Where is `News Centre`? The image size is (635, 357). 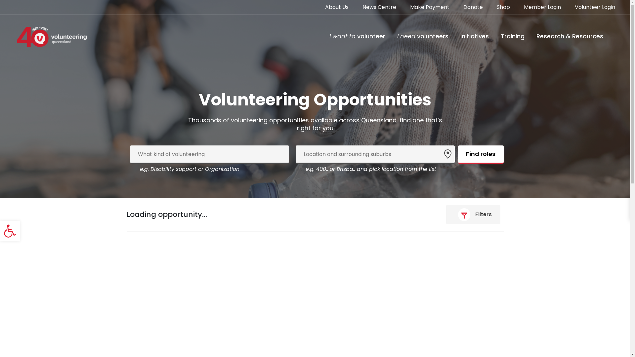
News Centre is located at coordinates (379, 9).